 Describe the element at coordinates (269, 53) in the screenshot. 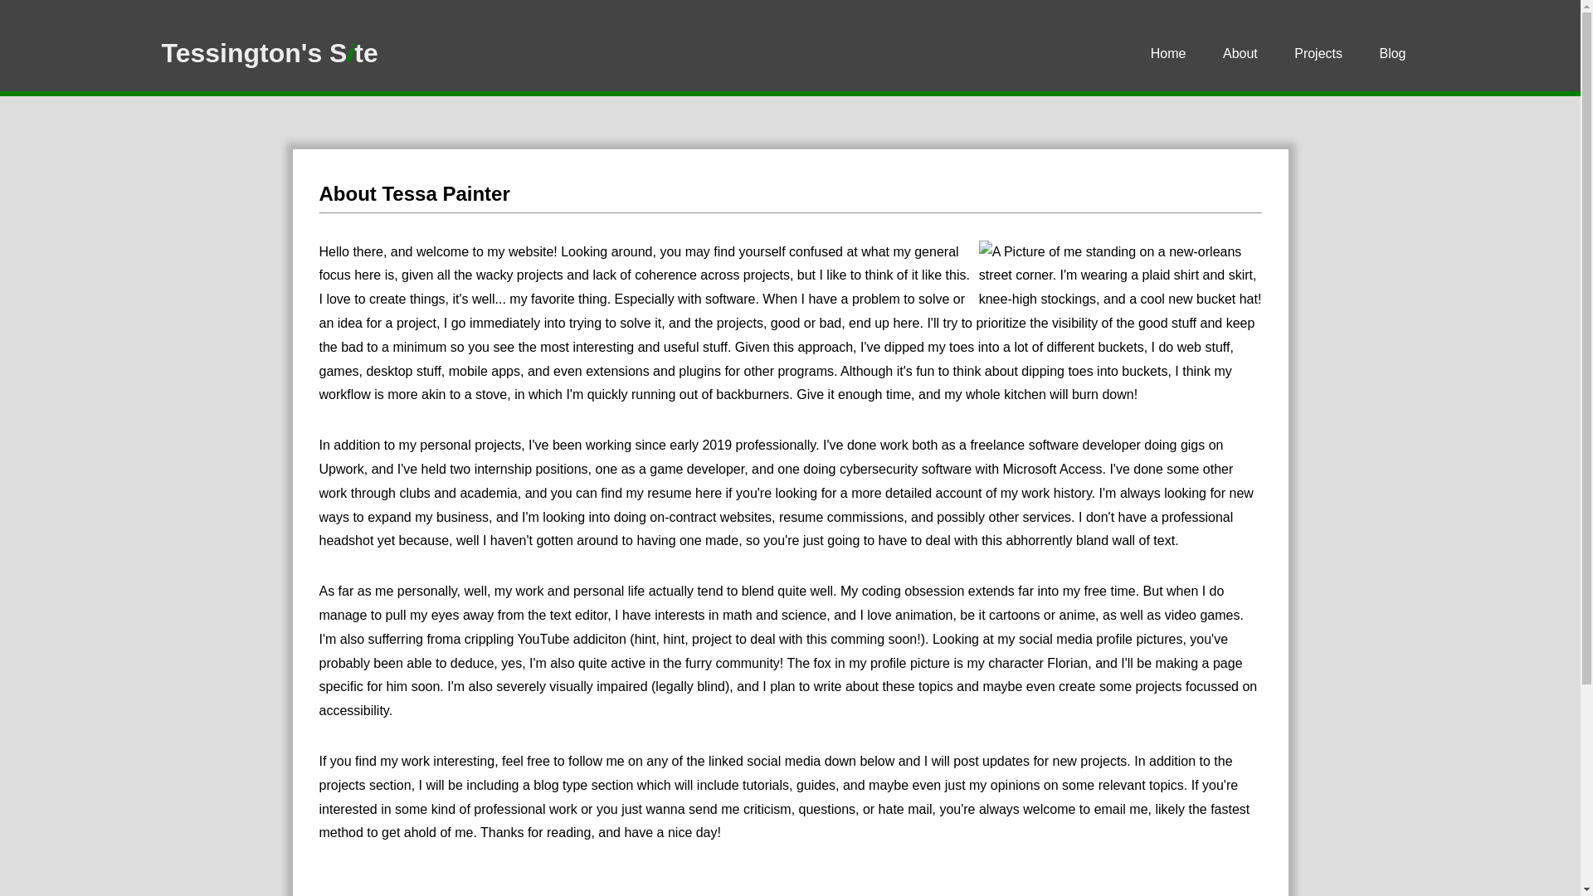

I see `Tessington's Site` at that location.